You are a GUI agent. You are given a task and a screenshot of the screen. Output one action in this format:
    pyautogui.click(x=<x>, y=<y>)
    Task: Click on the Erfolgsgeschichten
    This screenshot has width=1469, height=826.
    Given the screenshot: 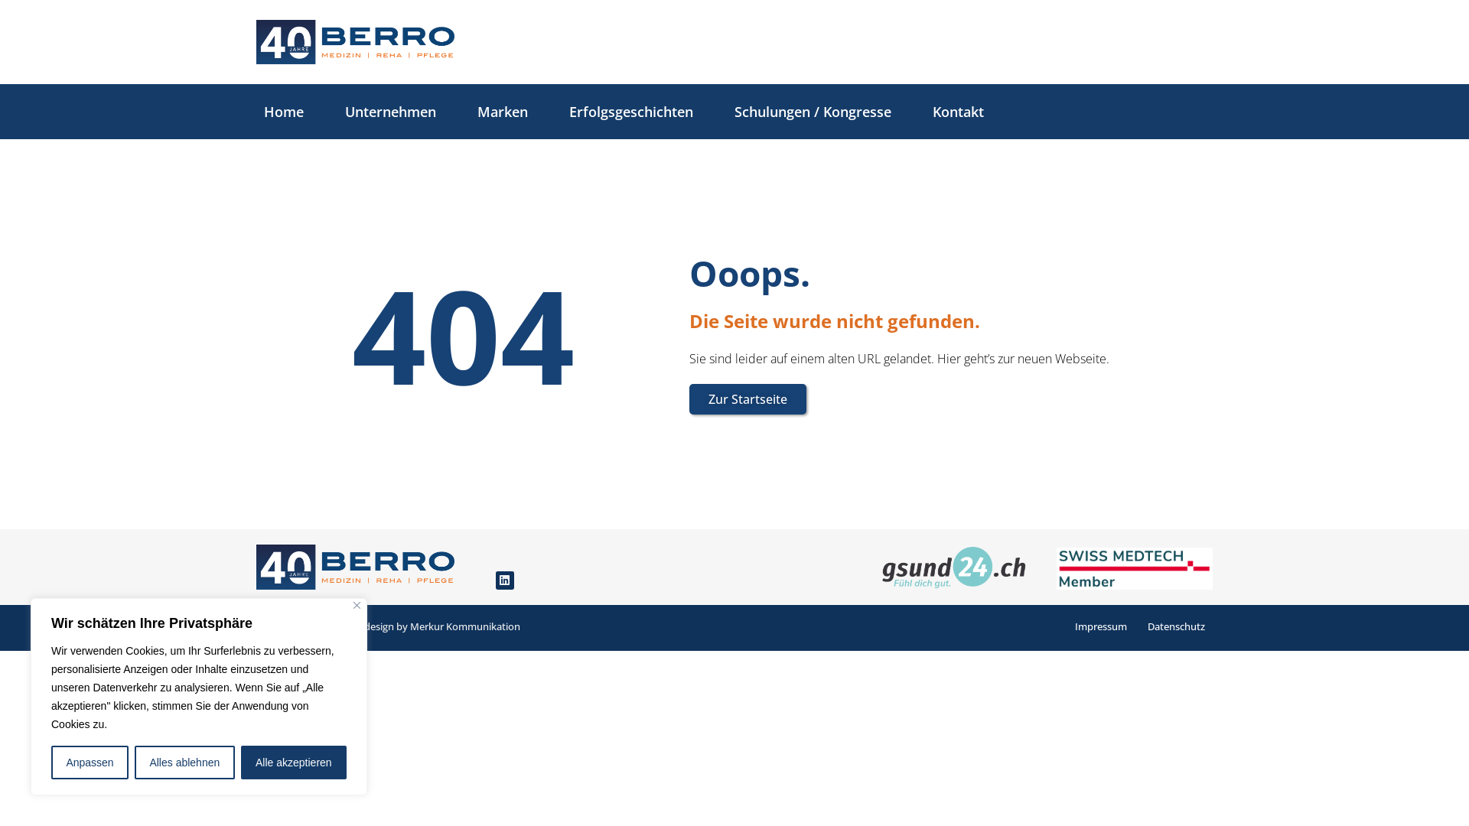 What is the action you would take?
    pyautogui.click(x=630, y=112)
    